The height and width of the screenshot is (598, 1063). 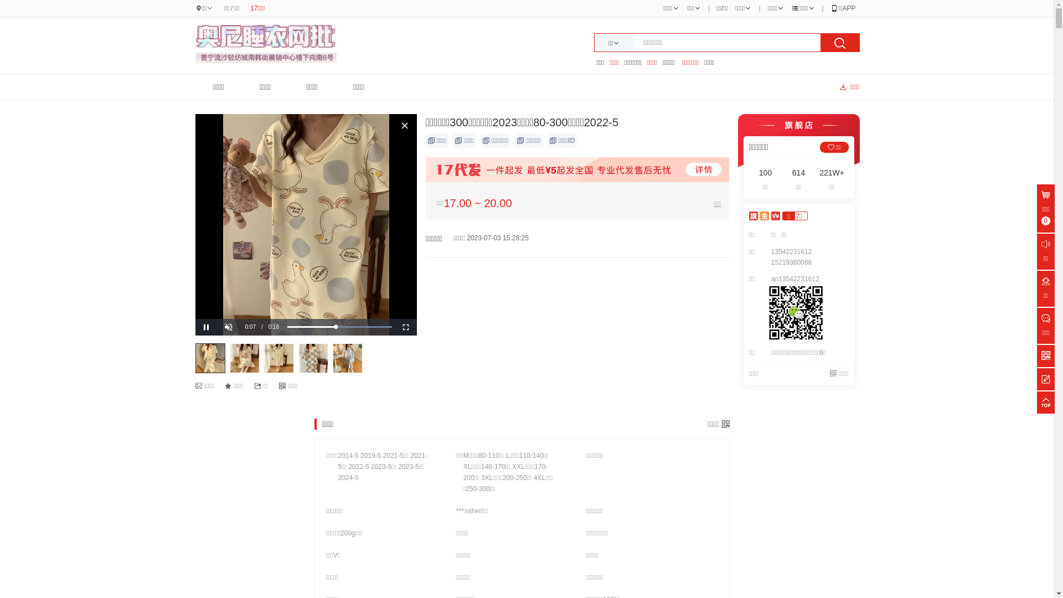 I want to click on 13542231612, so click(x=792, y=252).